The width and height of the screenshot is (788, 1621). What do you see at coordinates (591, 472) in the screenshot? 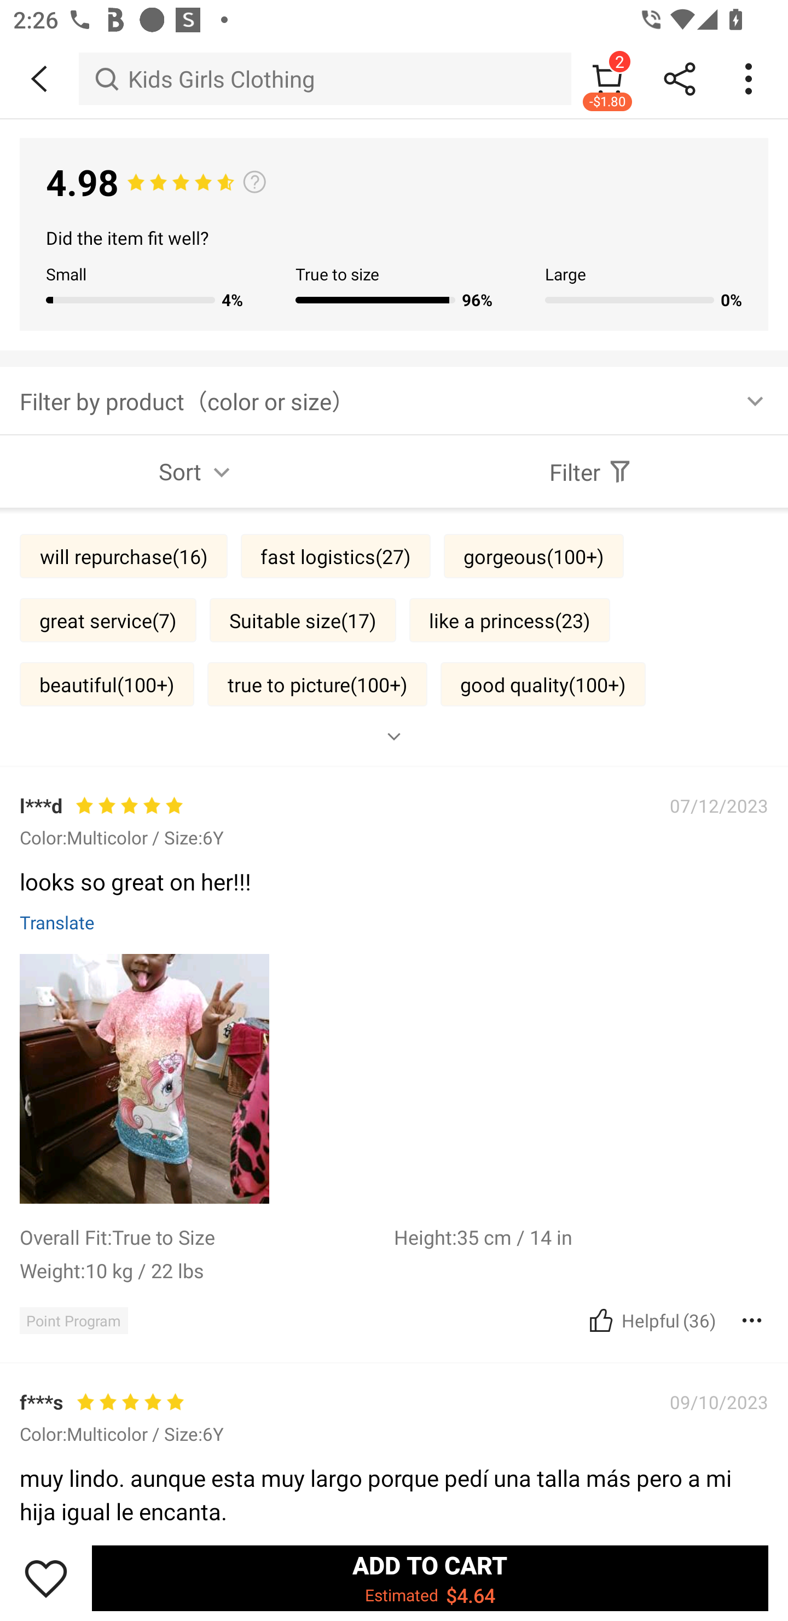
I see `Filter` at bounding box center [591, 472].